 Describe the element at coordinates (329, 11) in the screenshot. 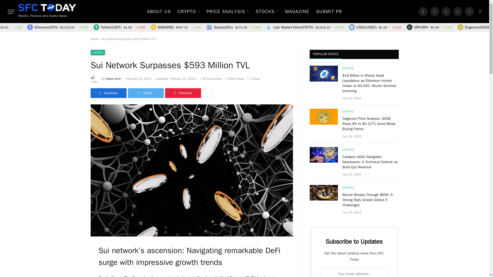

I see `SUBMIT PR` at that location.